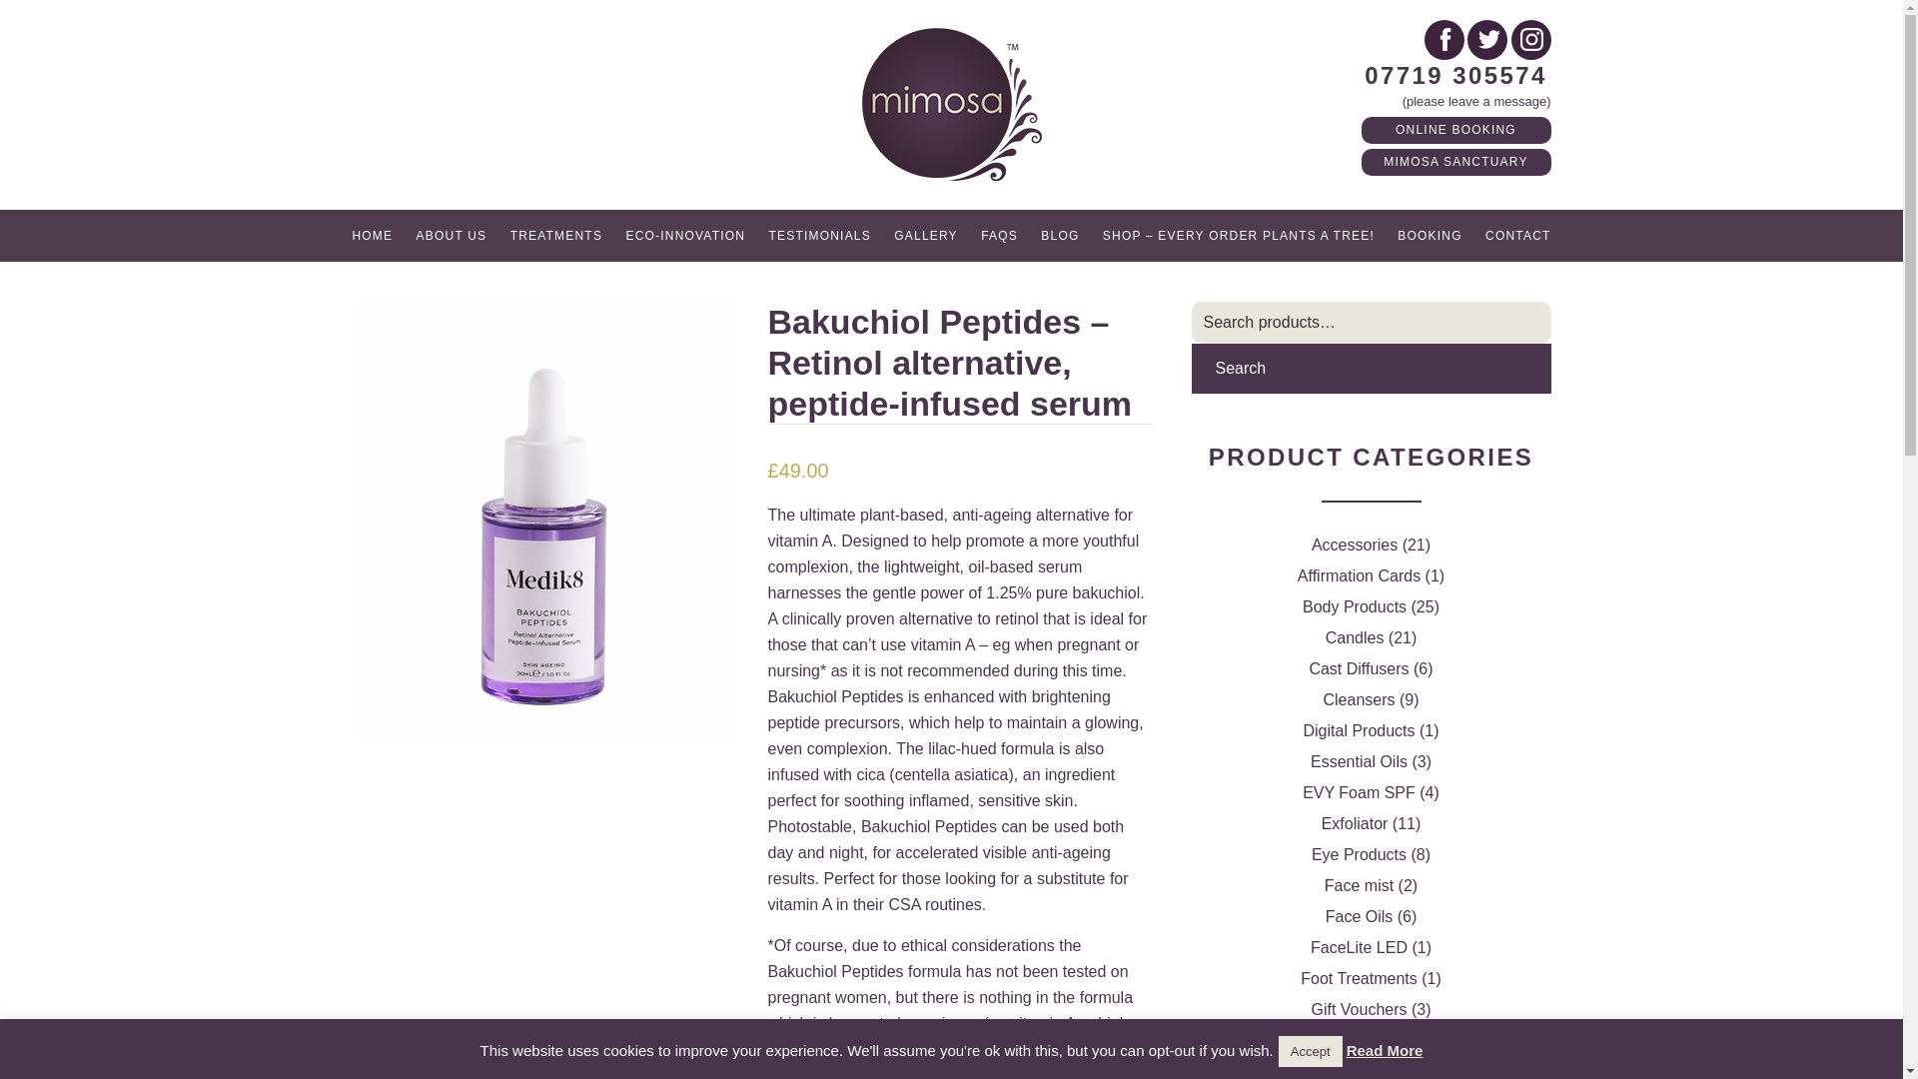  What do you see at coordinates (452, 236) in the screenshot?
I see `ABOUT US` at bounding box center [452, 236].